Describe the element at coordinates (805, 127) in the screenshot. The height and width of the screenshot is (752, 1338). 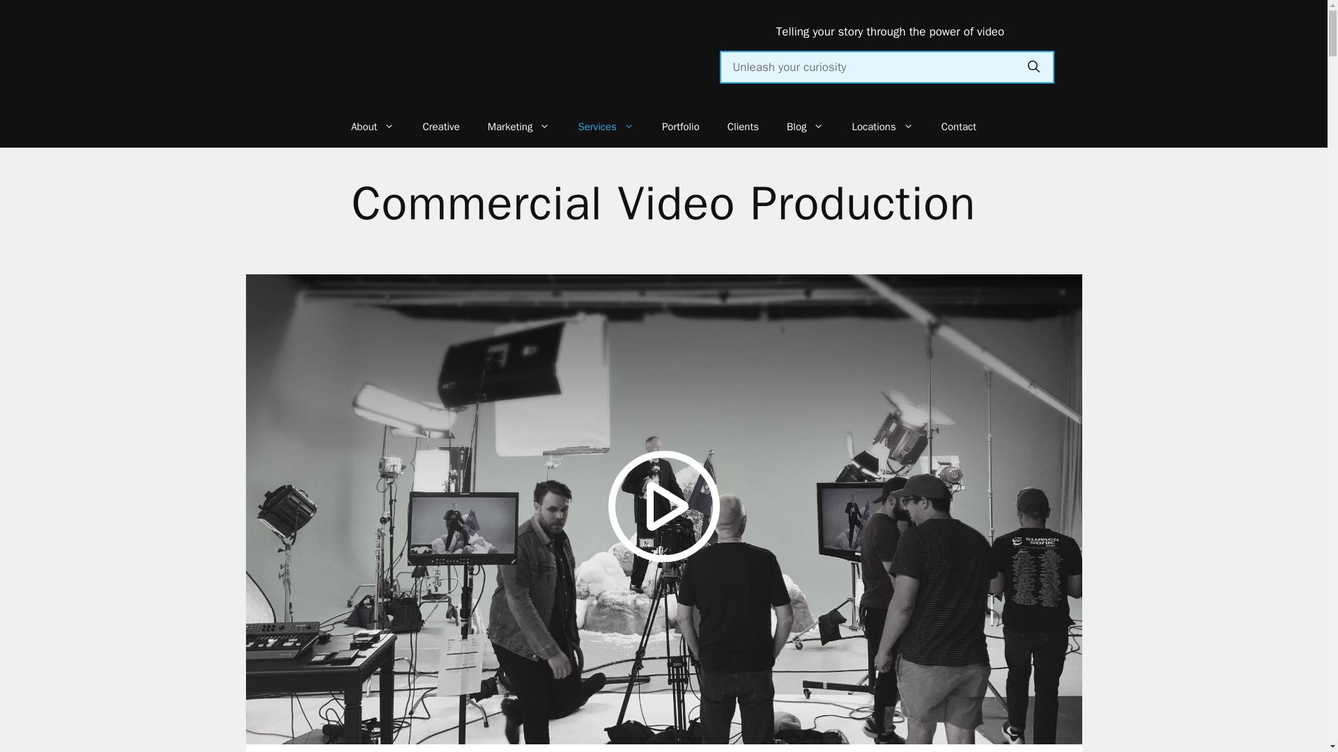
I see `Blog` at that location.